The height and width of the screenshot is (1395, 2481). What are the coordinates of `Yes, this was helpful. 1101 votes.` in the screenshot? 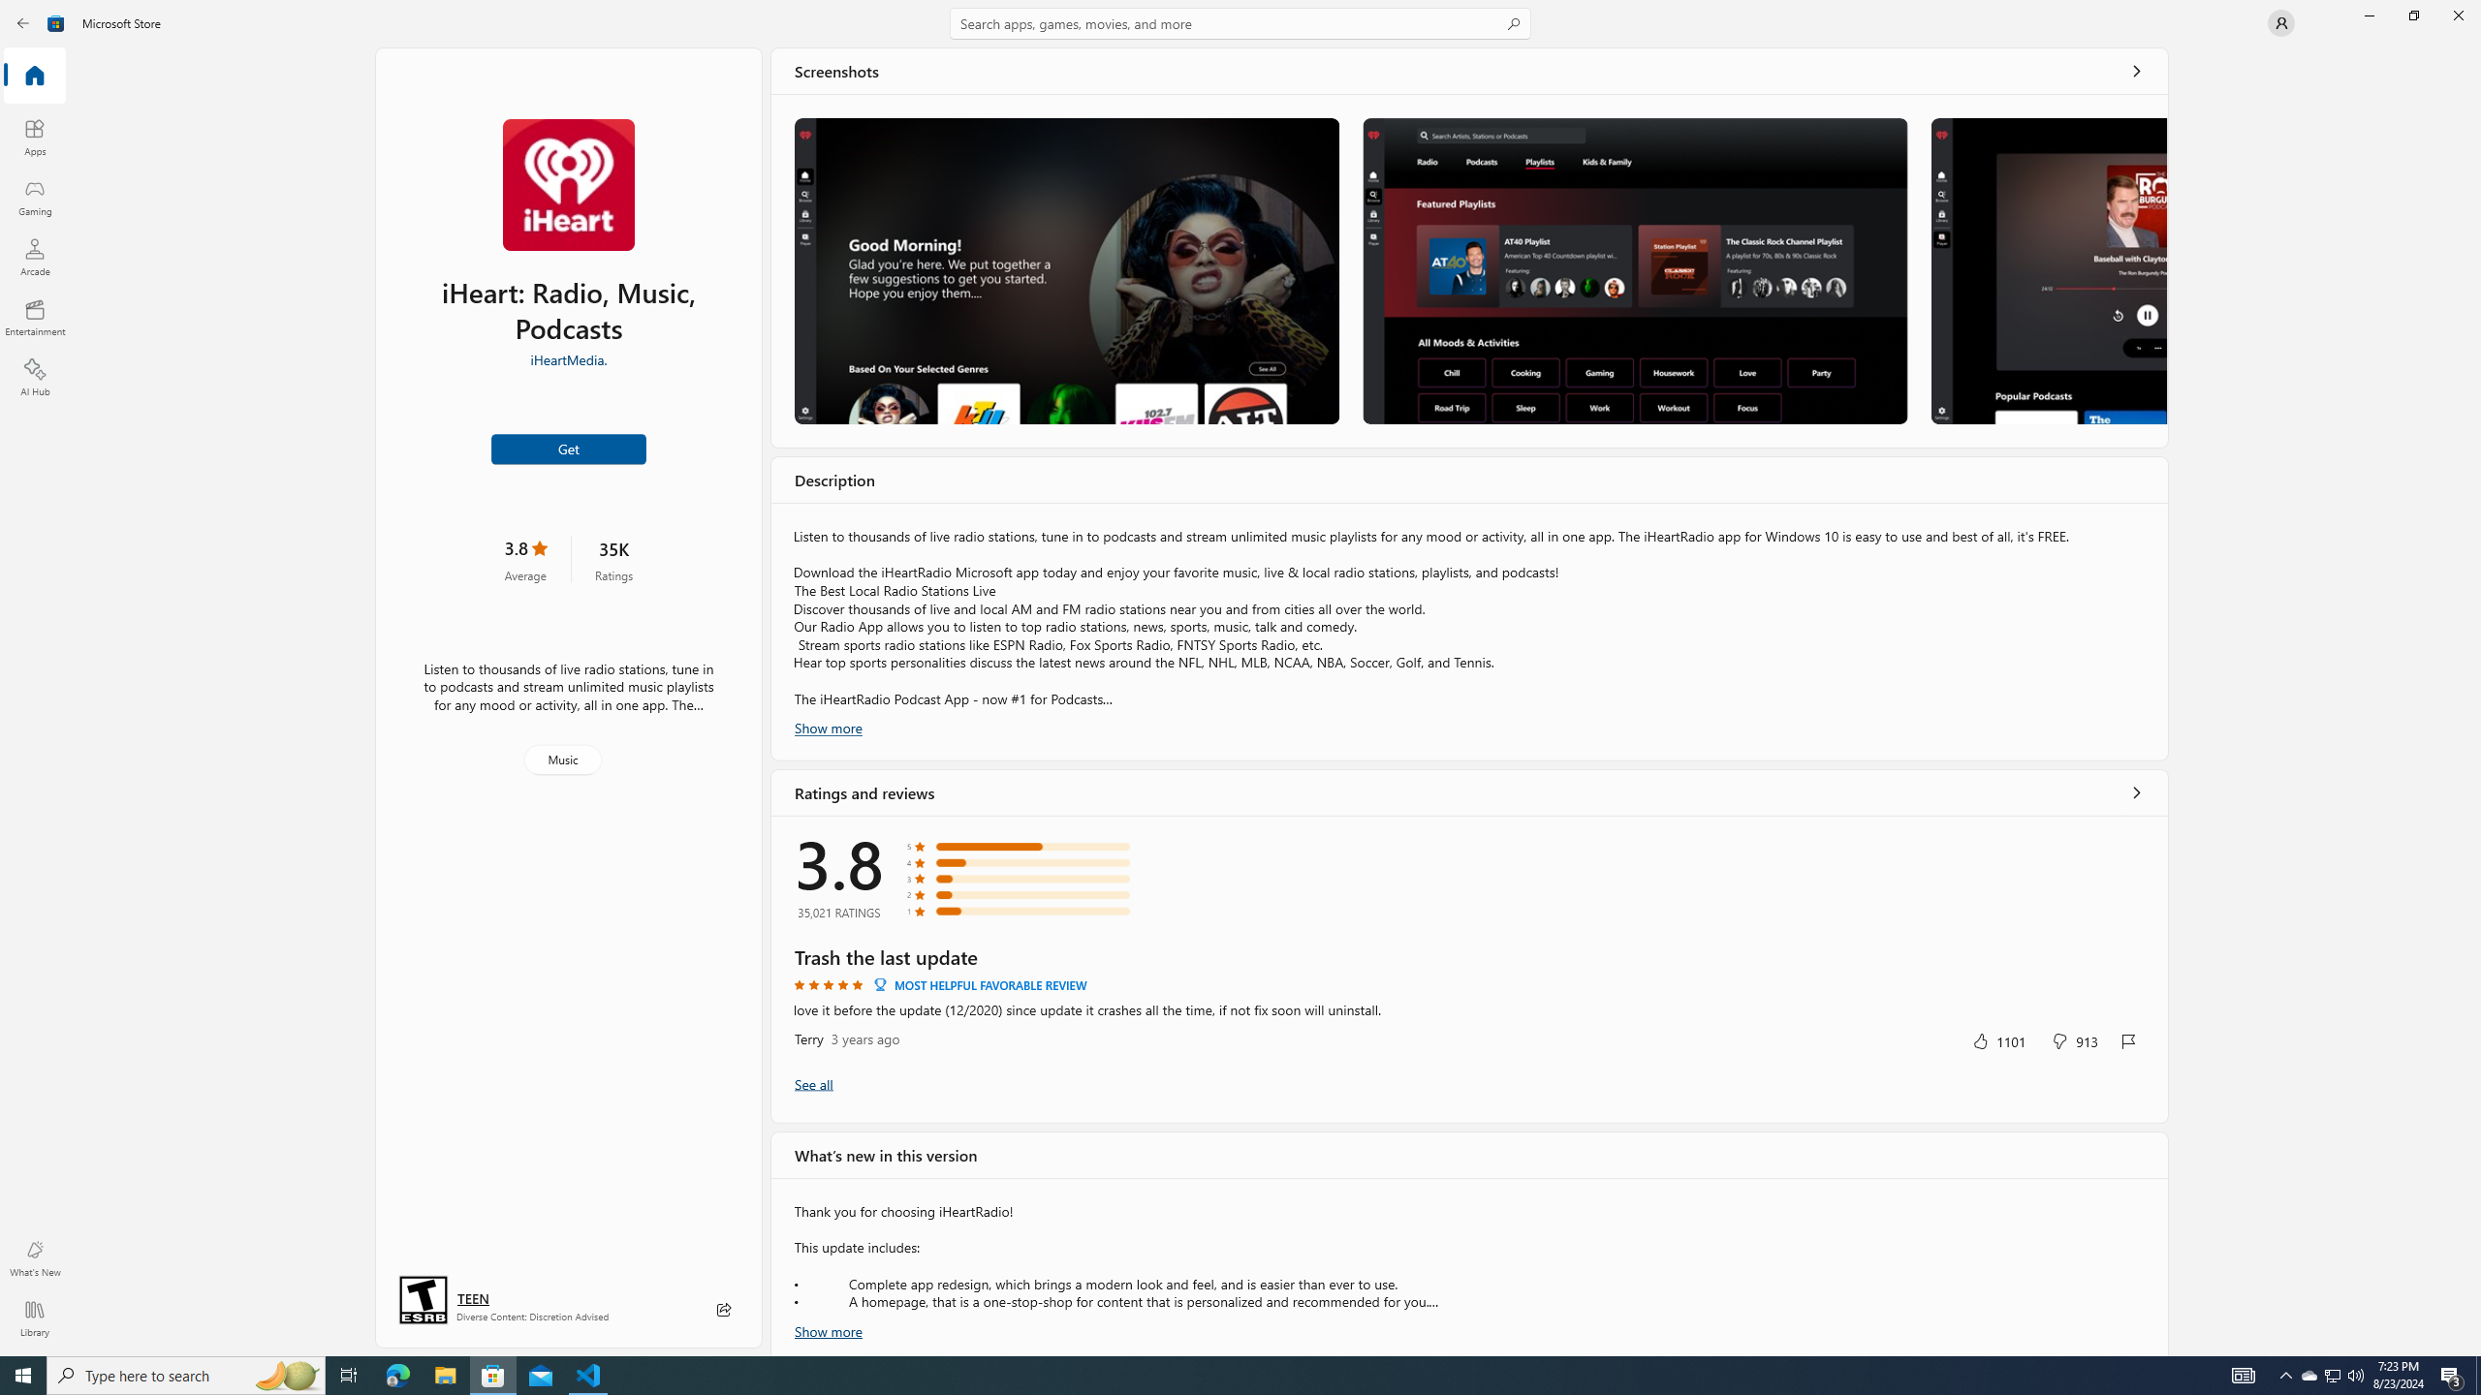 It's located at (1998, 1040).